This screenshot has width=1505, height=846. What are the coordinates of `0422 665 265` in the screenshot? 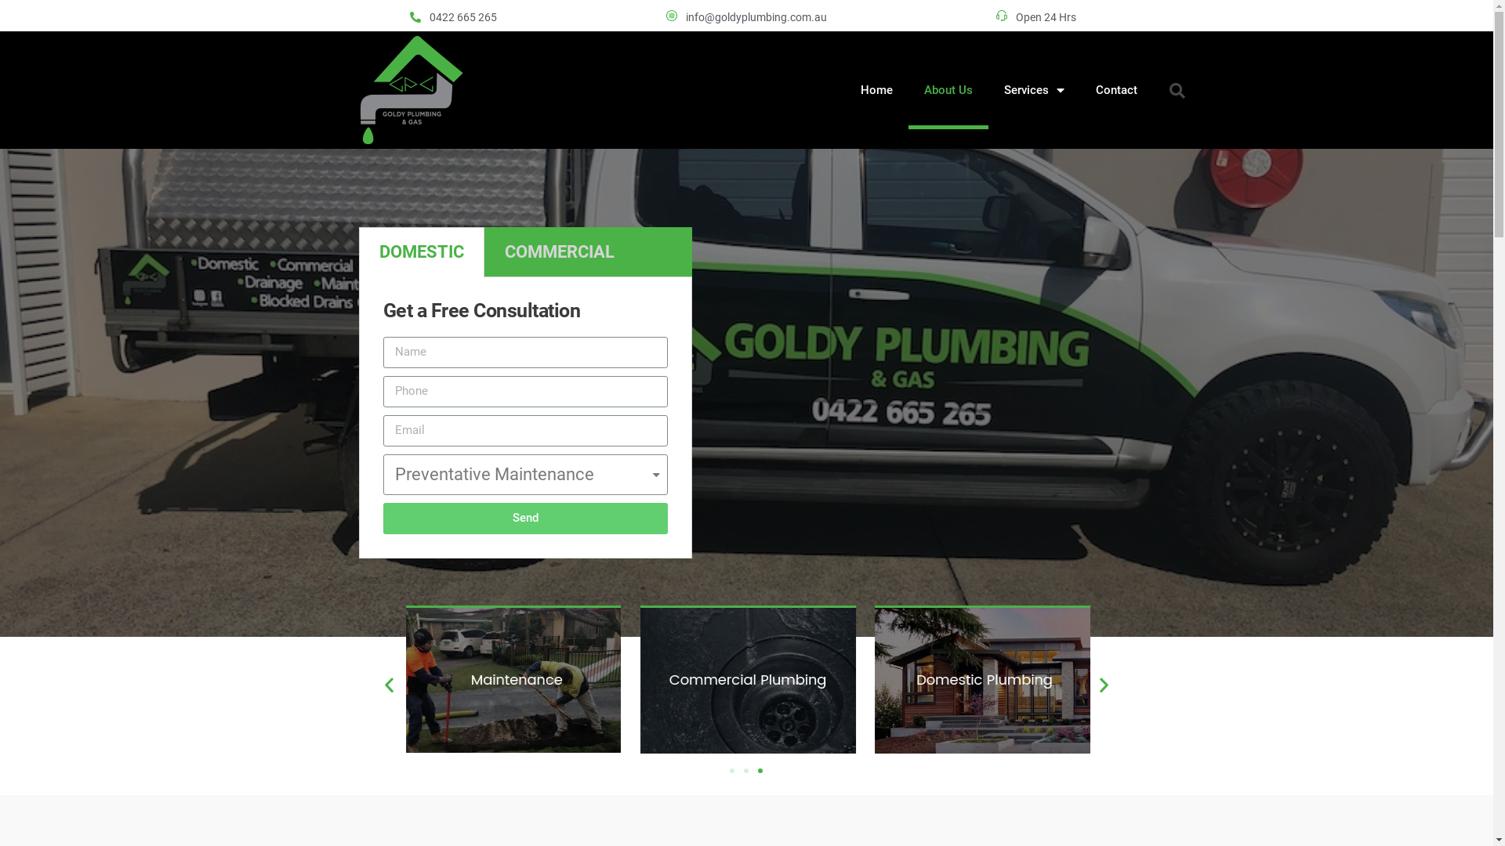 It's located at (256, 17).